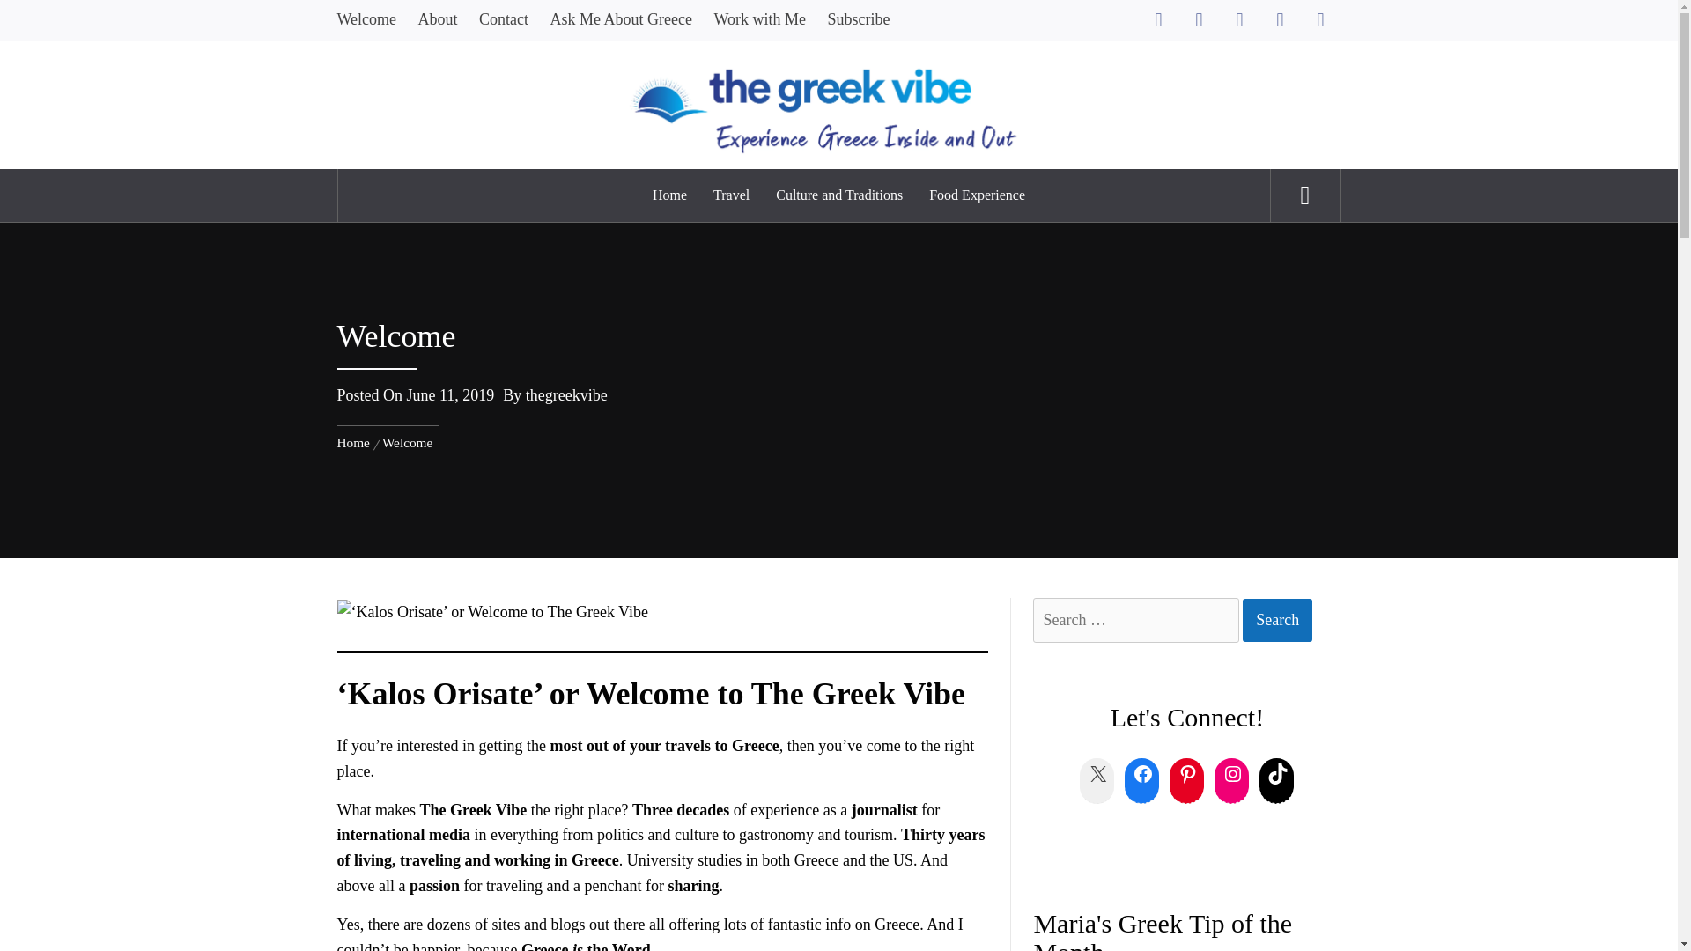  I want to click on Home, so click(356, 442).